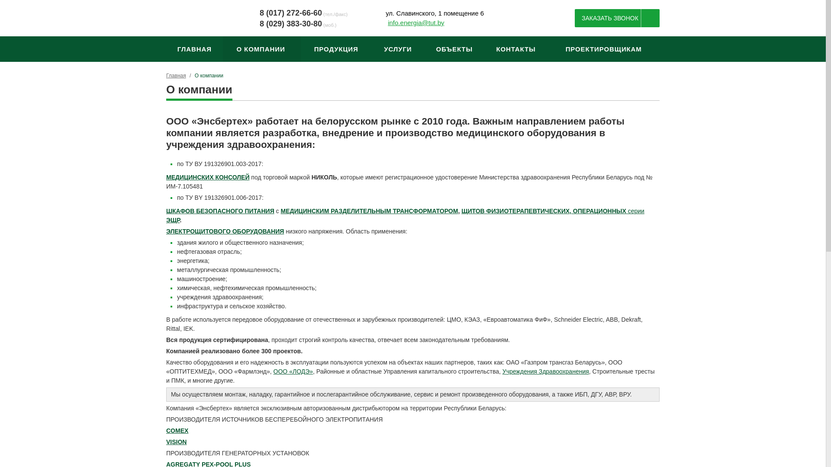 The image size is (831, 467). Describe the element at coordinates (416, 22) in the screenshot. I see `info.energia@tut.by` at that location.